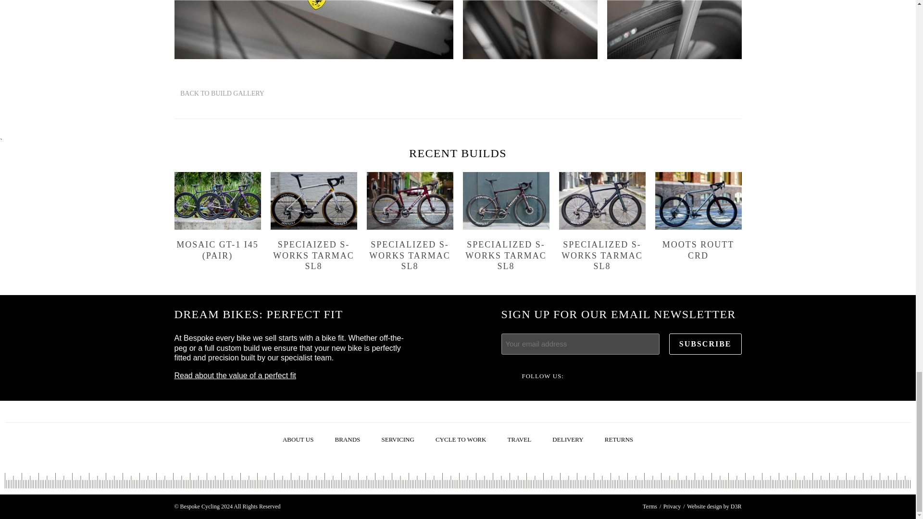  What do you see at coordinates (235, 375) in the screenshot?
I see `Read about the value of a perfect fit` at bounding box center [235, 375].